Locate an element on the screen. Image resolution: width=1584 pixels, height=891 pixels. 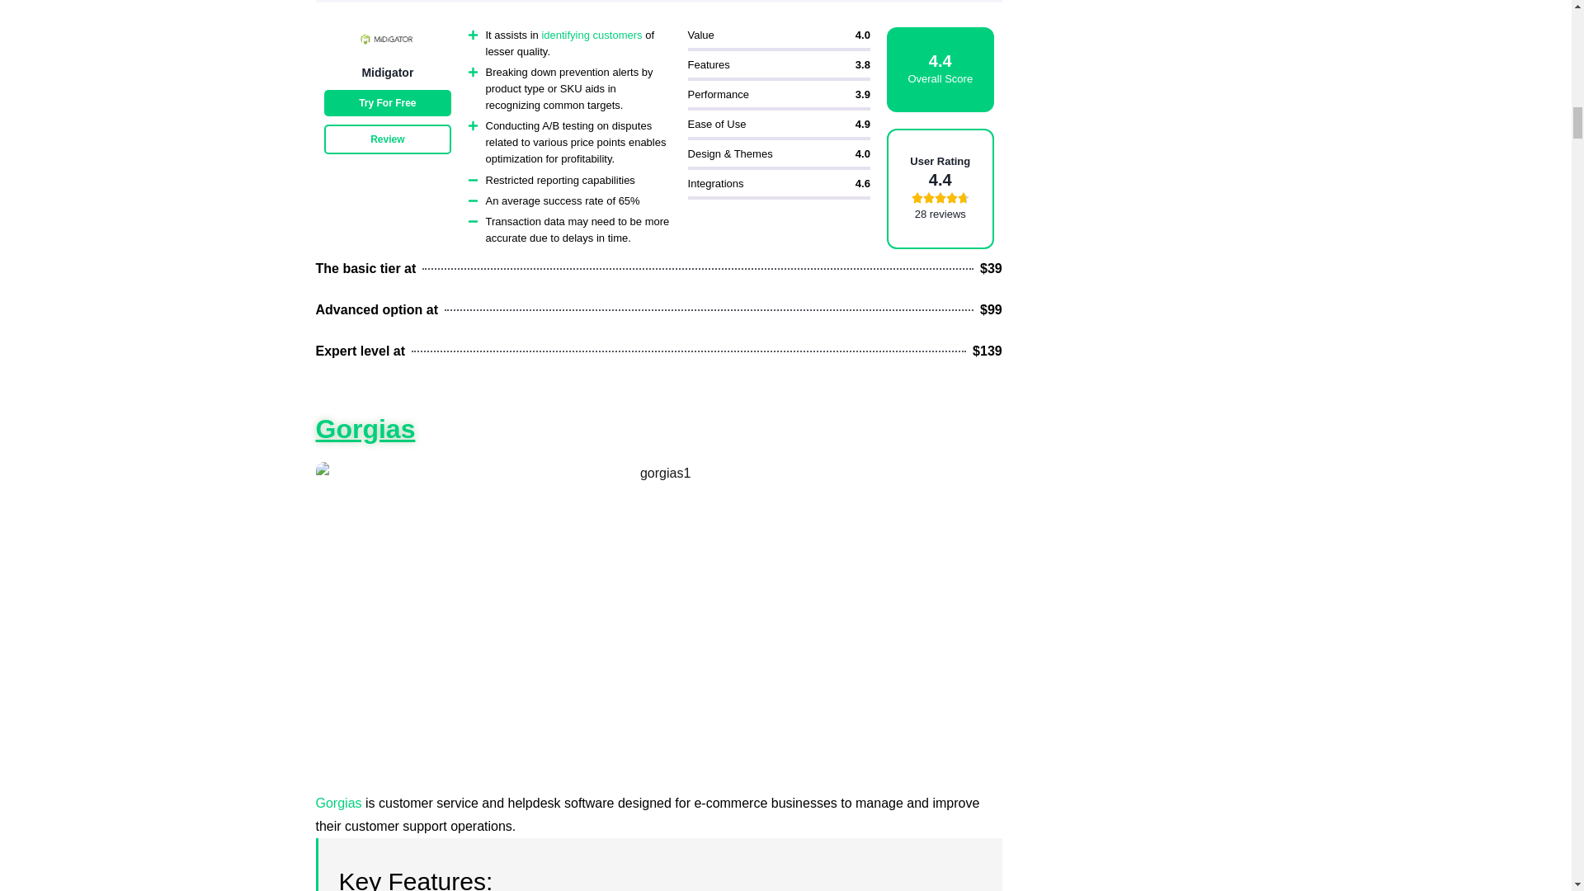
Review is located at coordinates (387, 139).